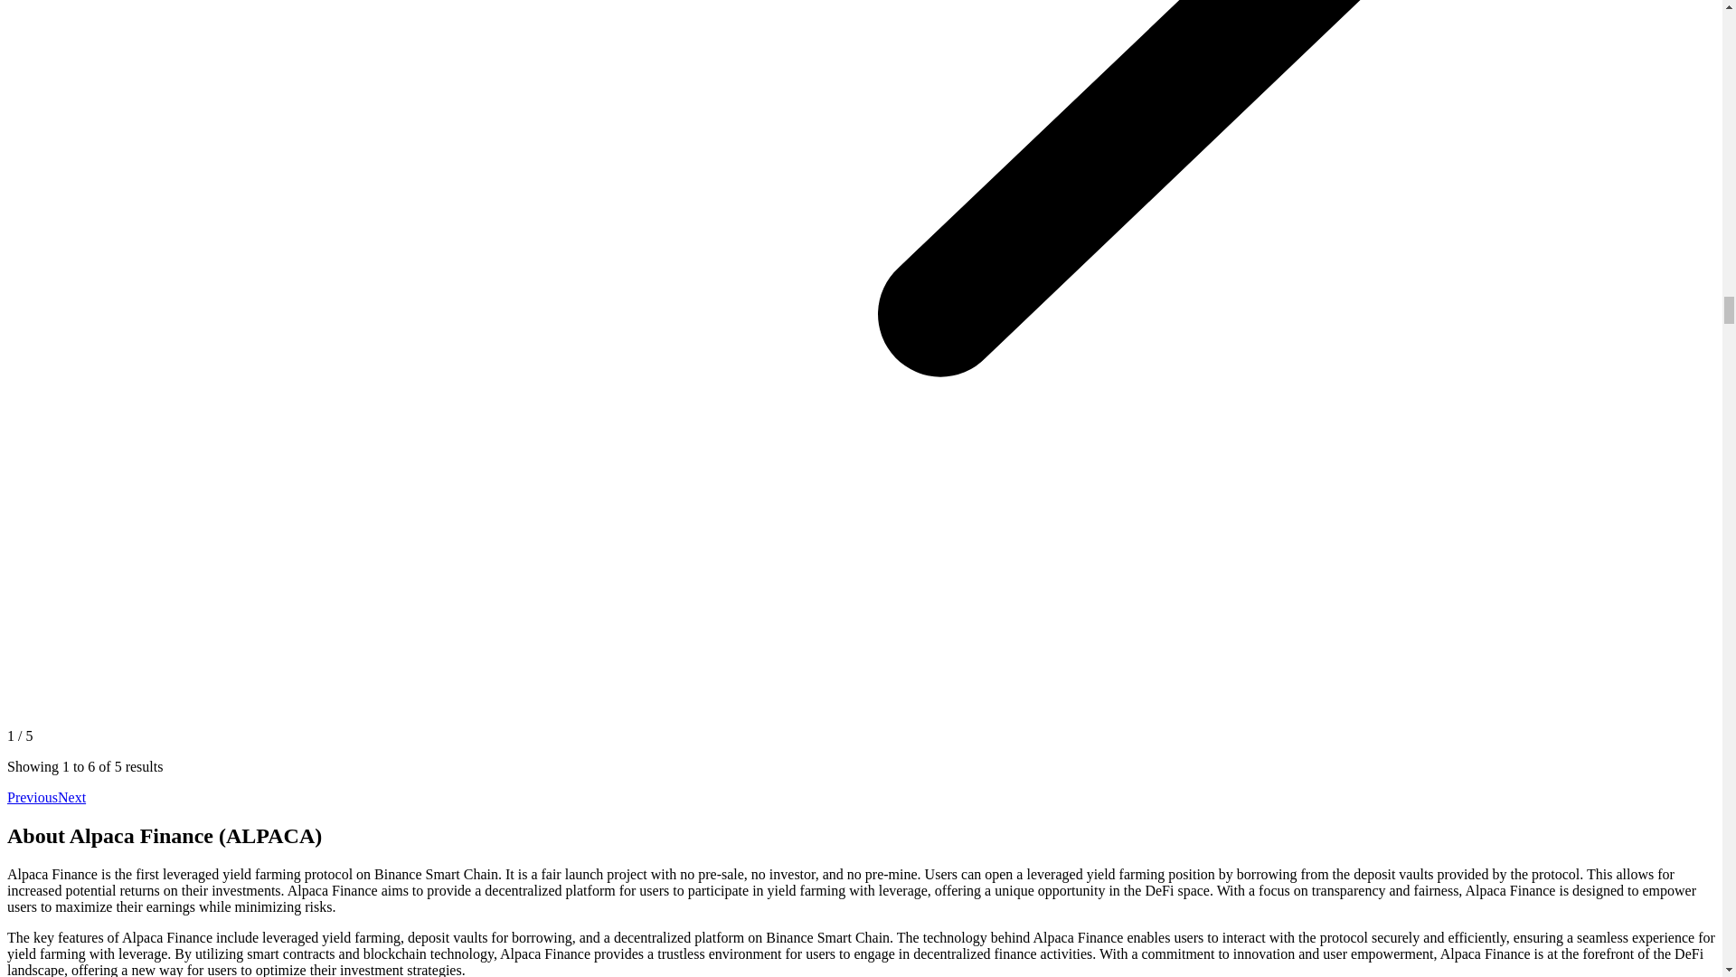 This screenshot has height=977, width=1736. I want to click on Next, so click(71, 796).